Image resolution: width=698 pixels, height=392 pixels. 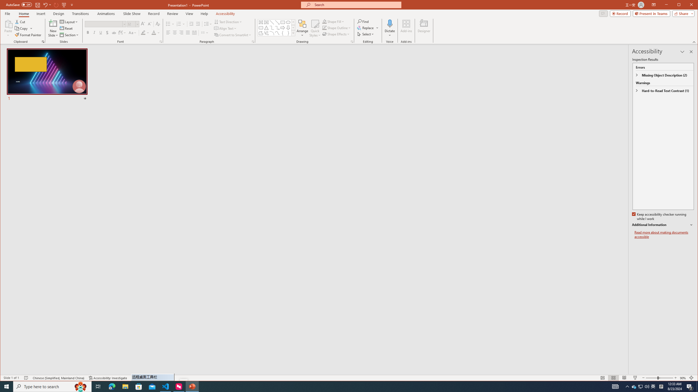 I want to click on Connector: Elbow, so click(x=272, y=28).